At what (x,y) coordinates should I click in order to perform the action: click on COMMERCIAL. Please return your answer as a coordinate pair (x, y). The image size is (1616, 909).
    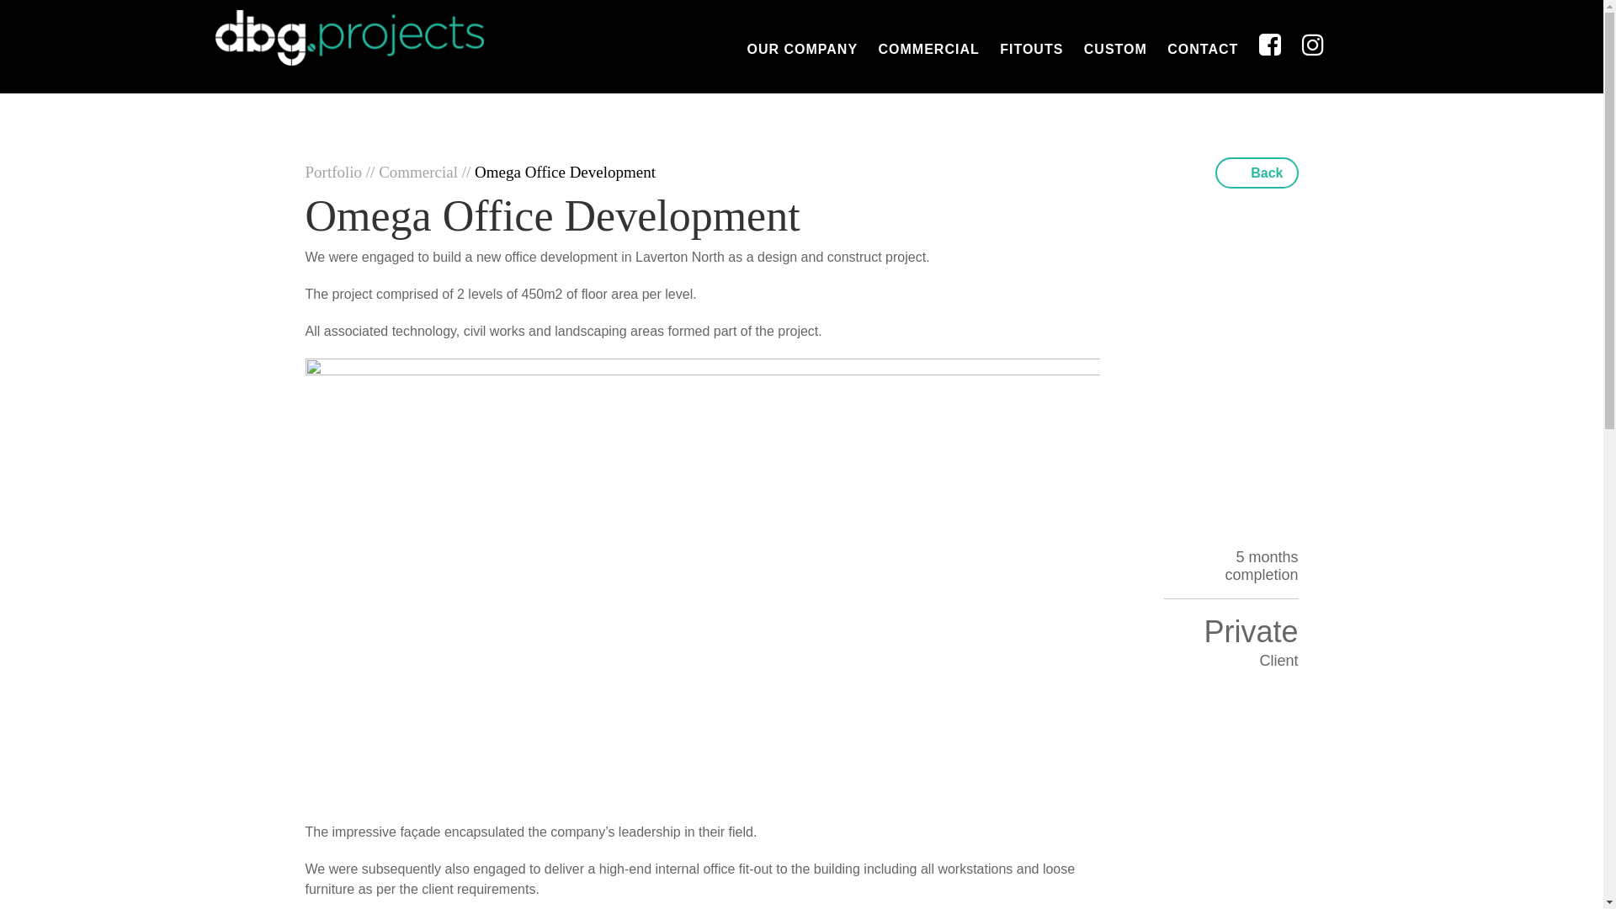
    Looking at the image, I should click on (929, 52).